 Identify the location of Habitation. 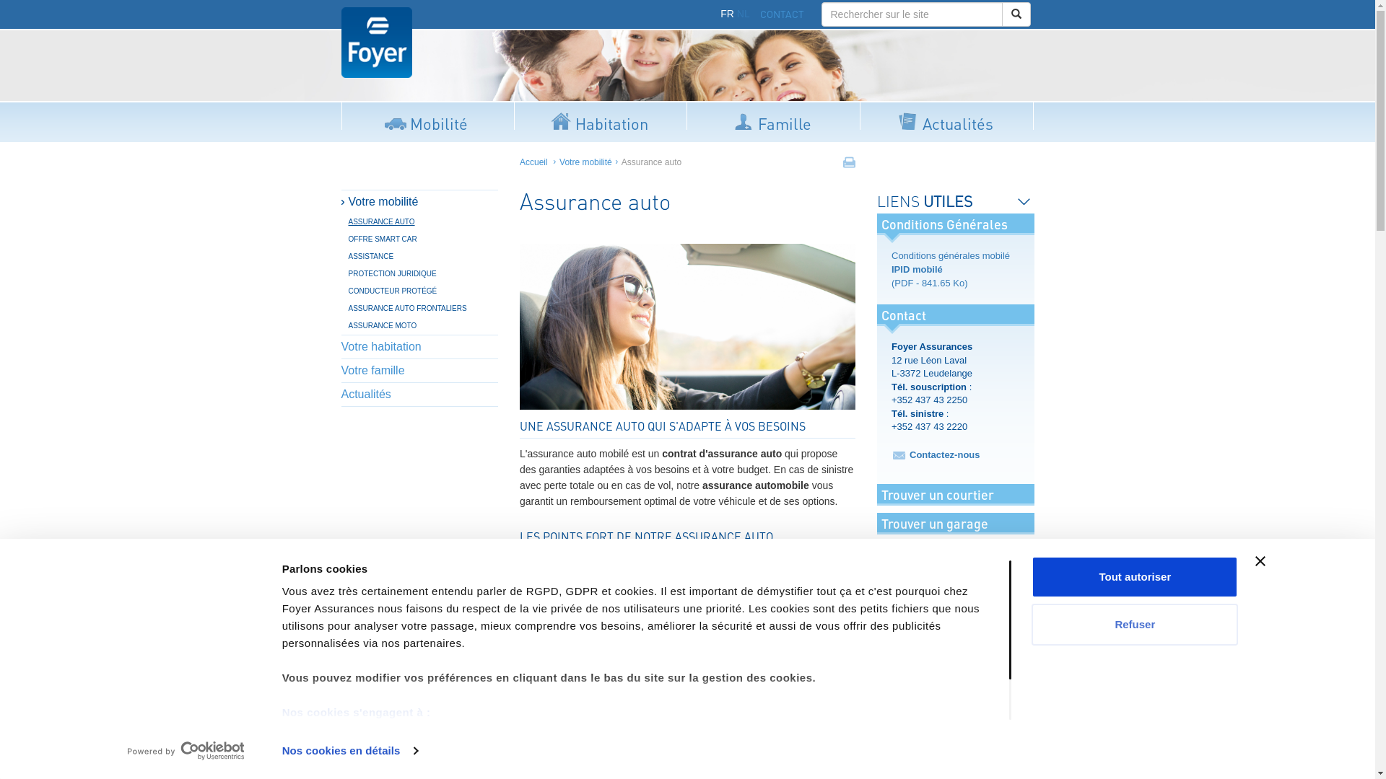
(601, 121).